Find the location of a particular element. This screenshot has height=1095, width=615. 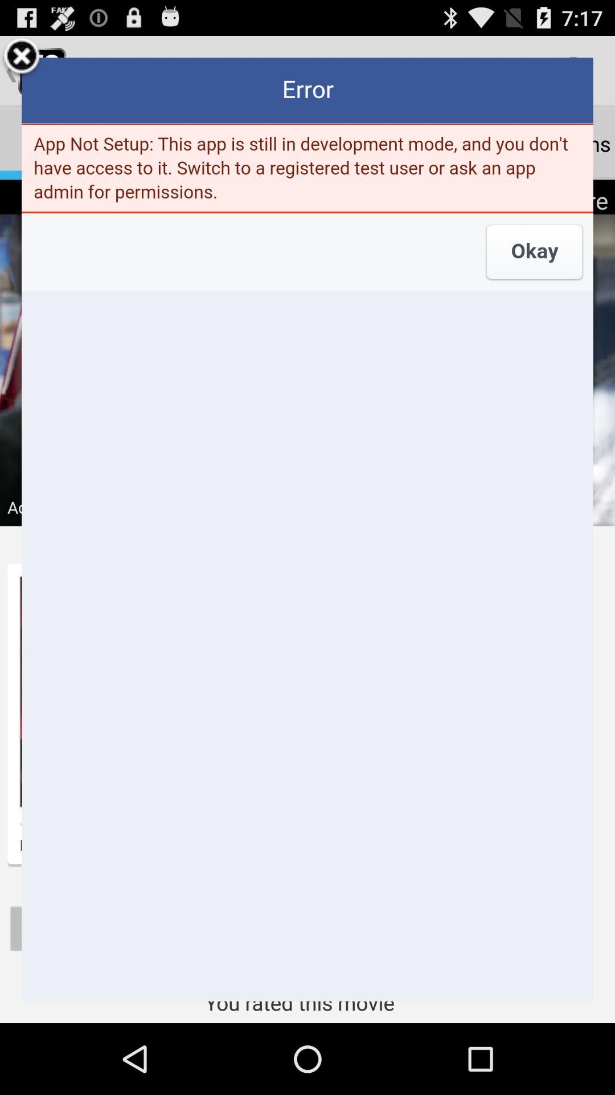

close the box is located at coordinates (22, 58).